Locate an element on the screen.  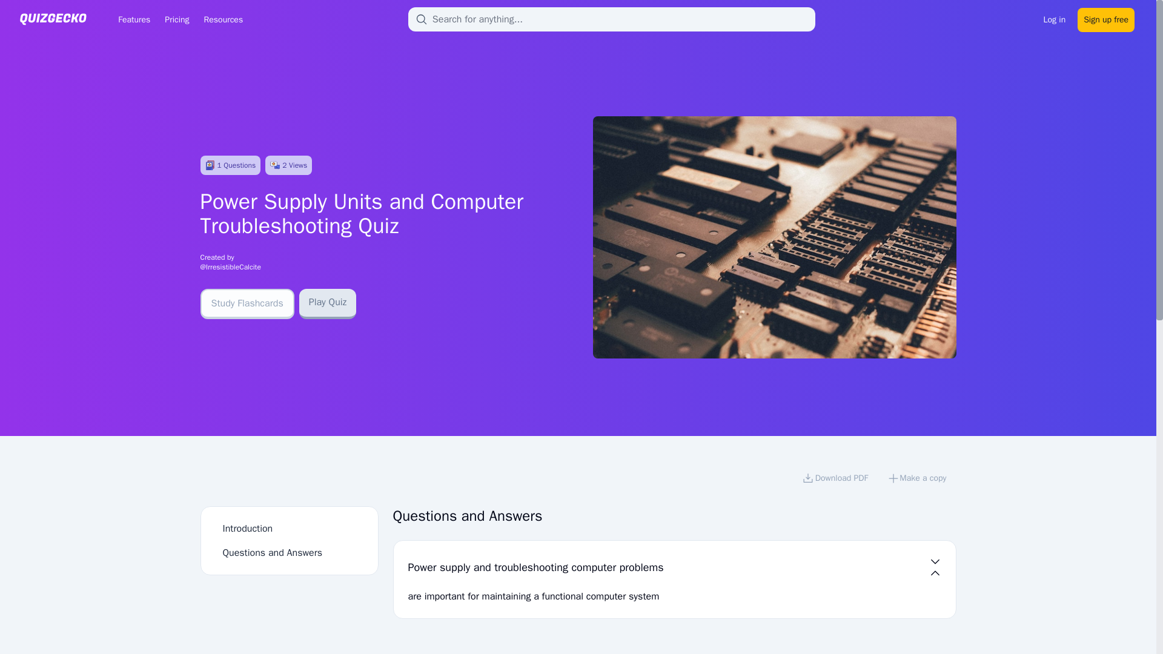
Study Flashcards is located at coordinates (247, 304).